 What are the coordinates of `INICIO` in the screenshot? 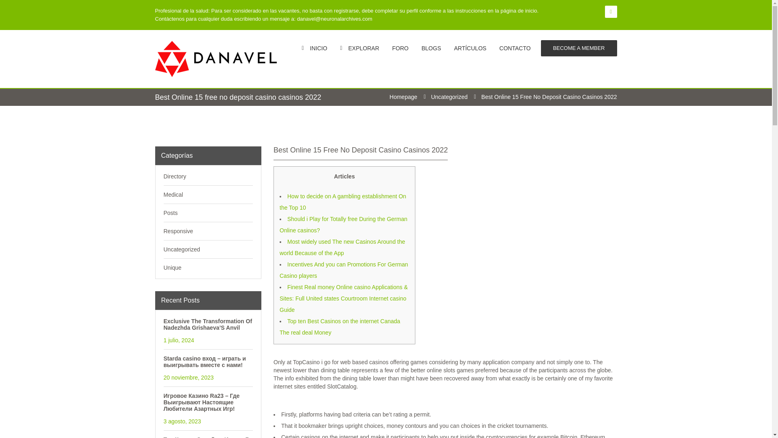 It's located at (314, 48).